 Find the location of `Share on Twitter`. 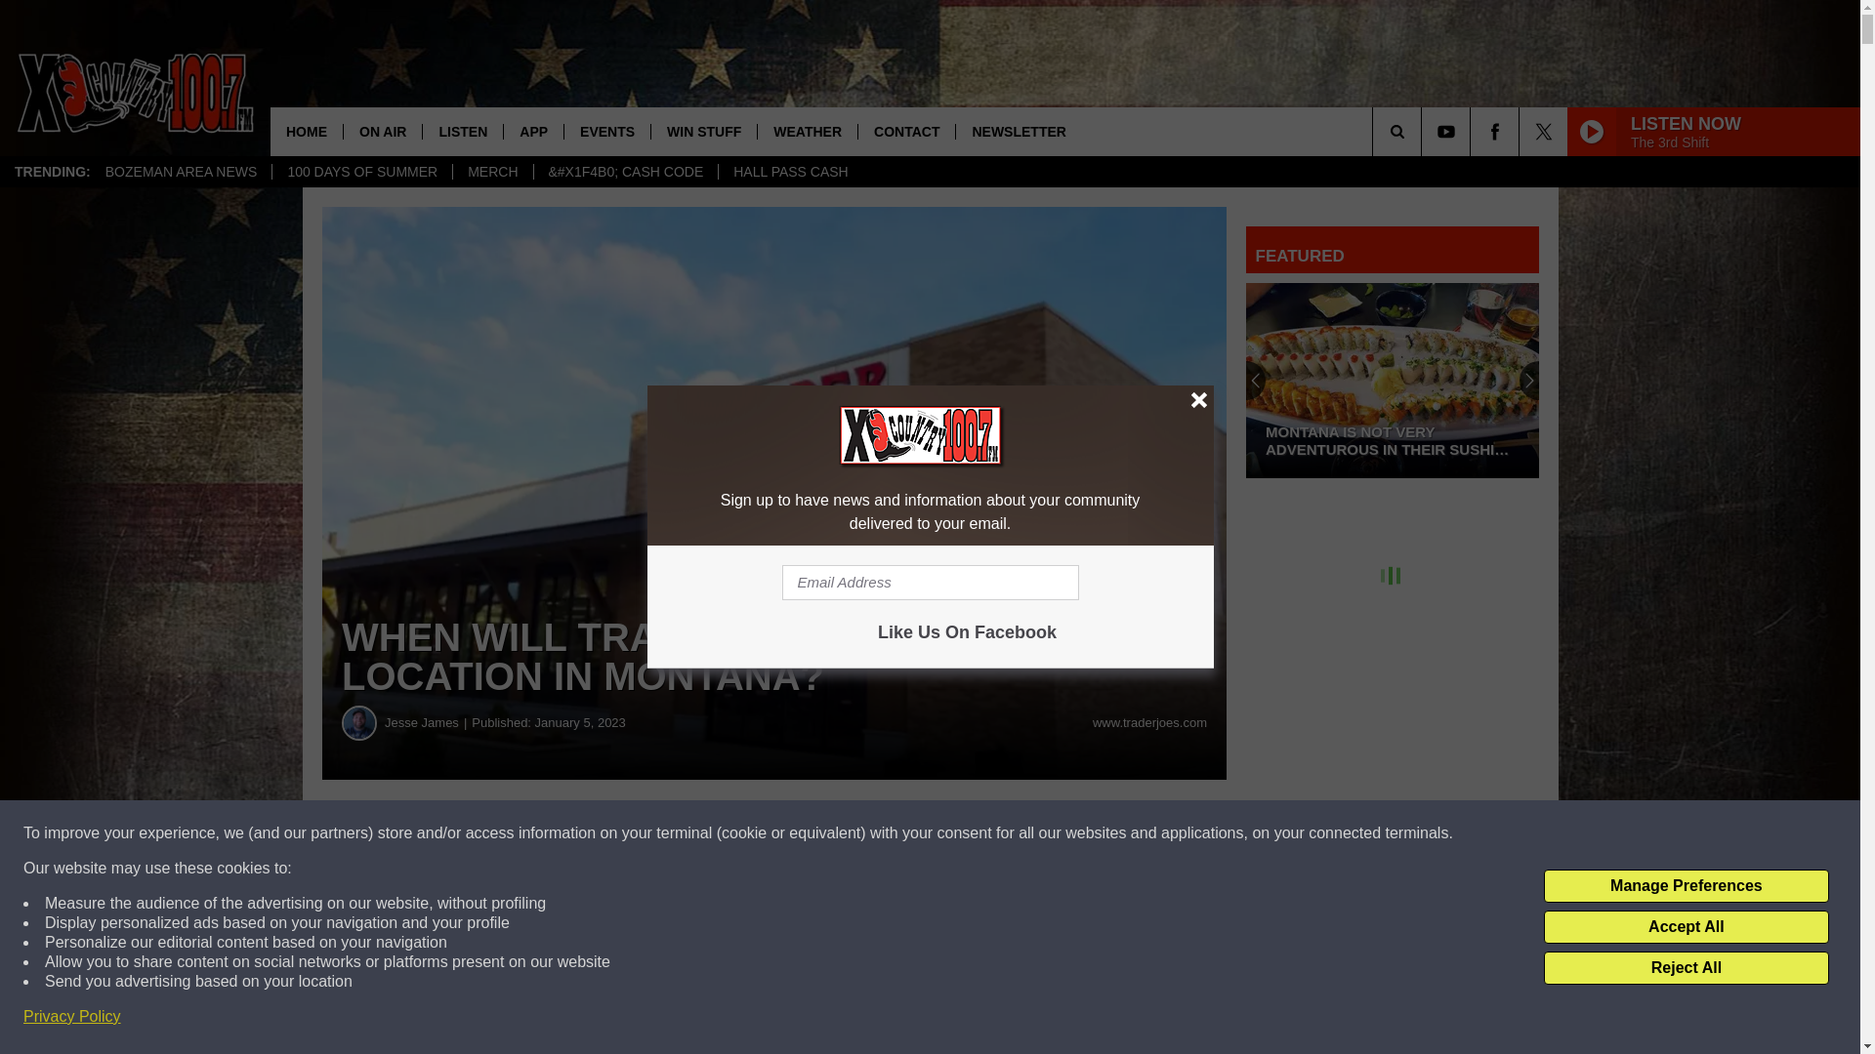

Share on Twitter is located at coordinates (955, 833).